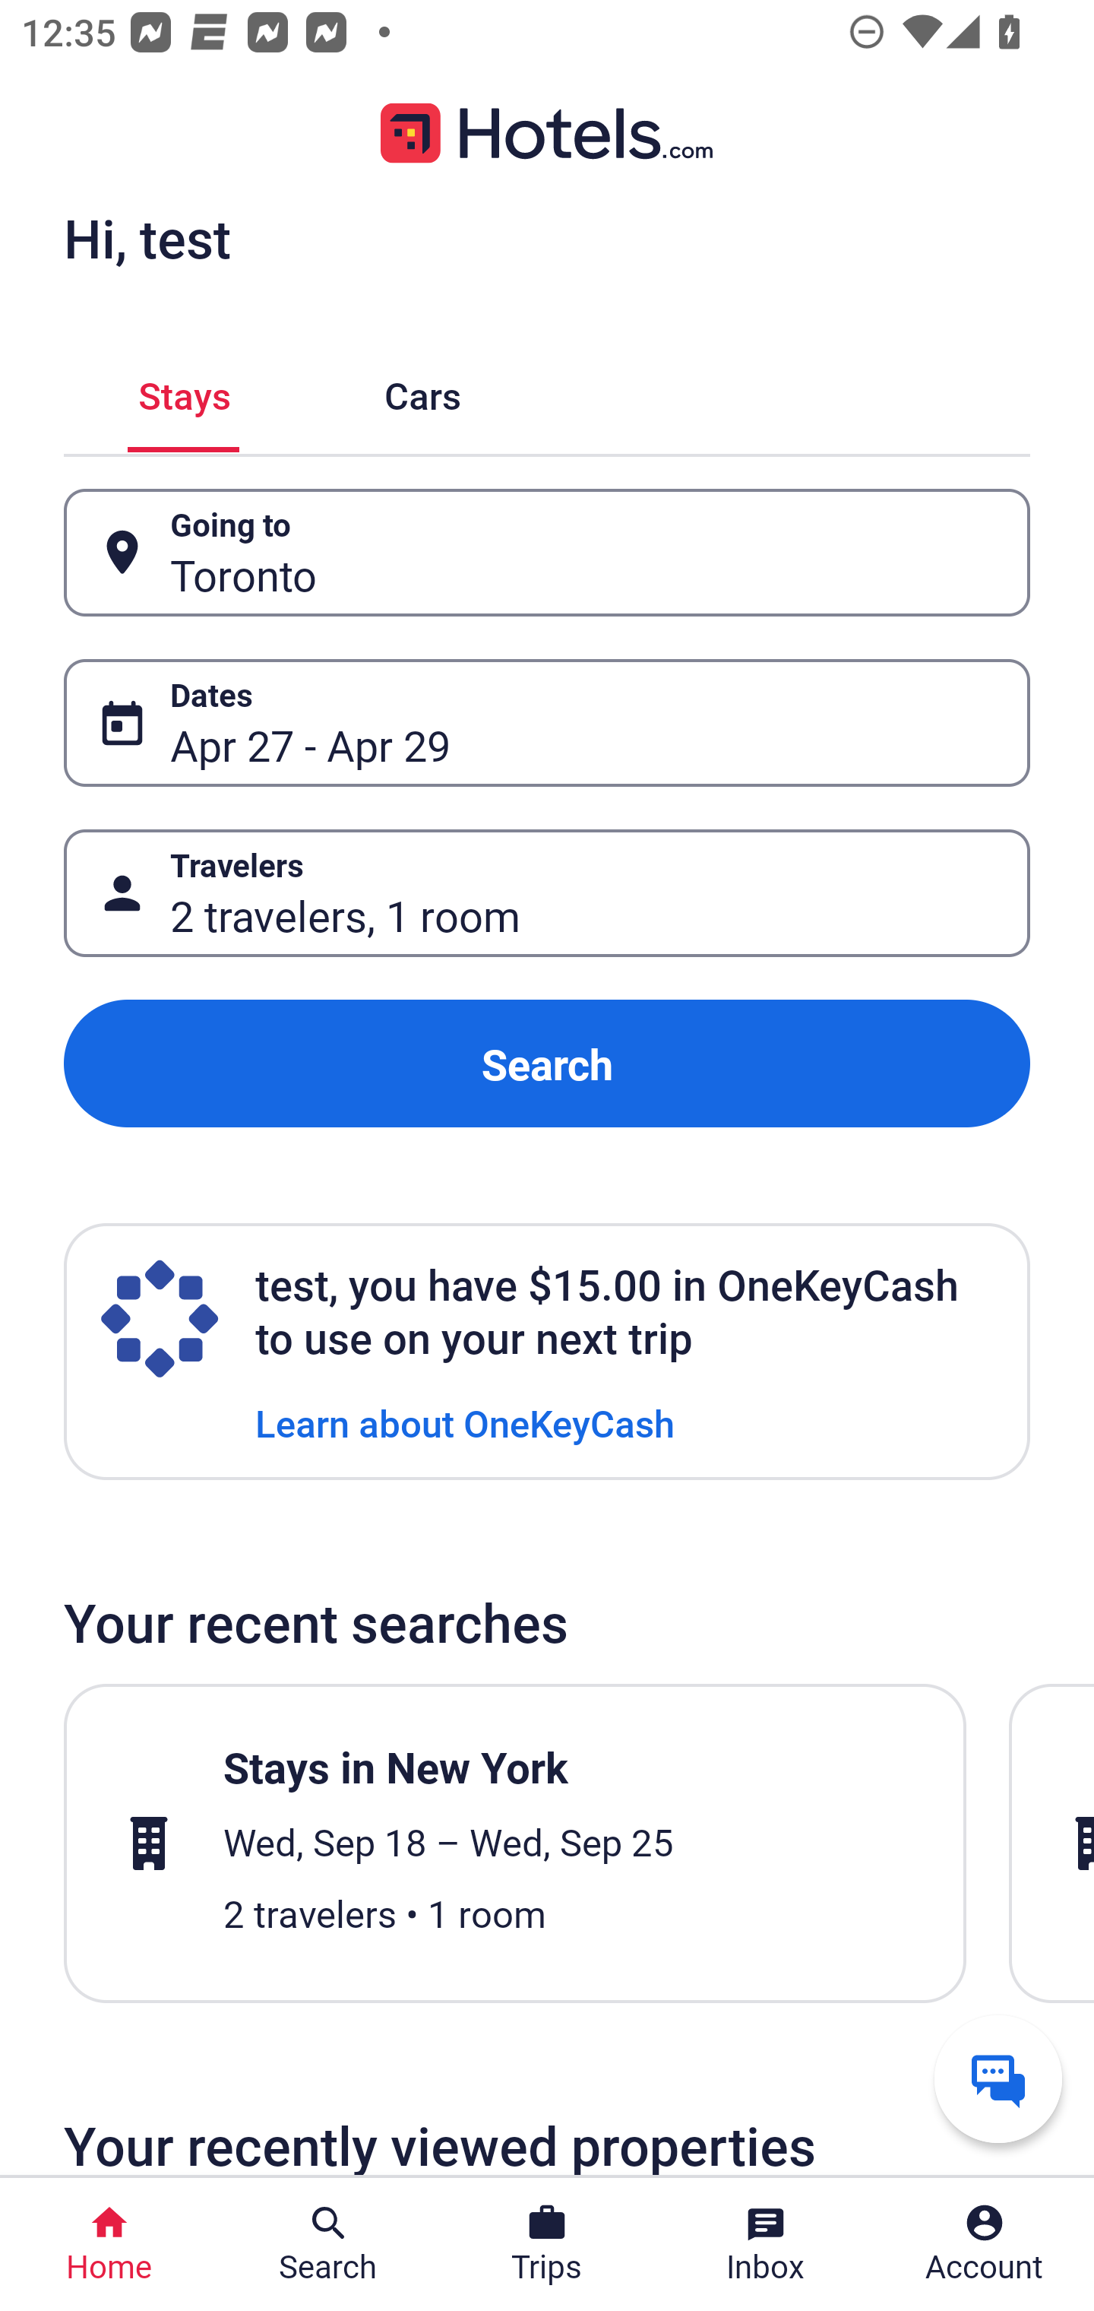  Describe the element at coordinates (998, 2078) in the screenshot. I see `Get help from a virtual agent` at that location.